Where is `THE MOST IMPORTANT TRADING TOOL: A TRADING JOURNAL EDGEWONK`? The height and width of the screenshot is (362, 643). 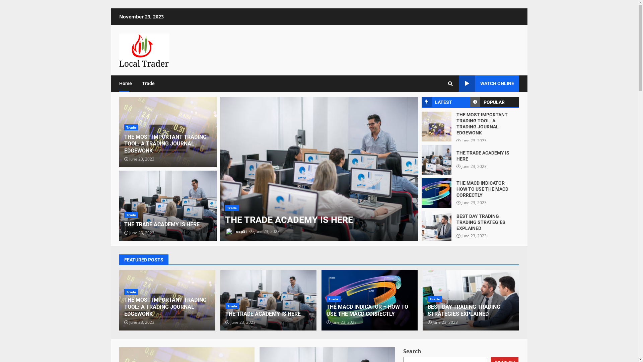
THE MOST IMPORTANT TRADING TOOL: A TRADING JOURNAL EDGEWONK is located at coordinates (167, 300).